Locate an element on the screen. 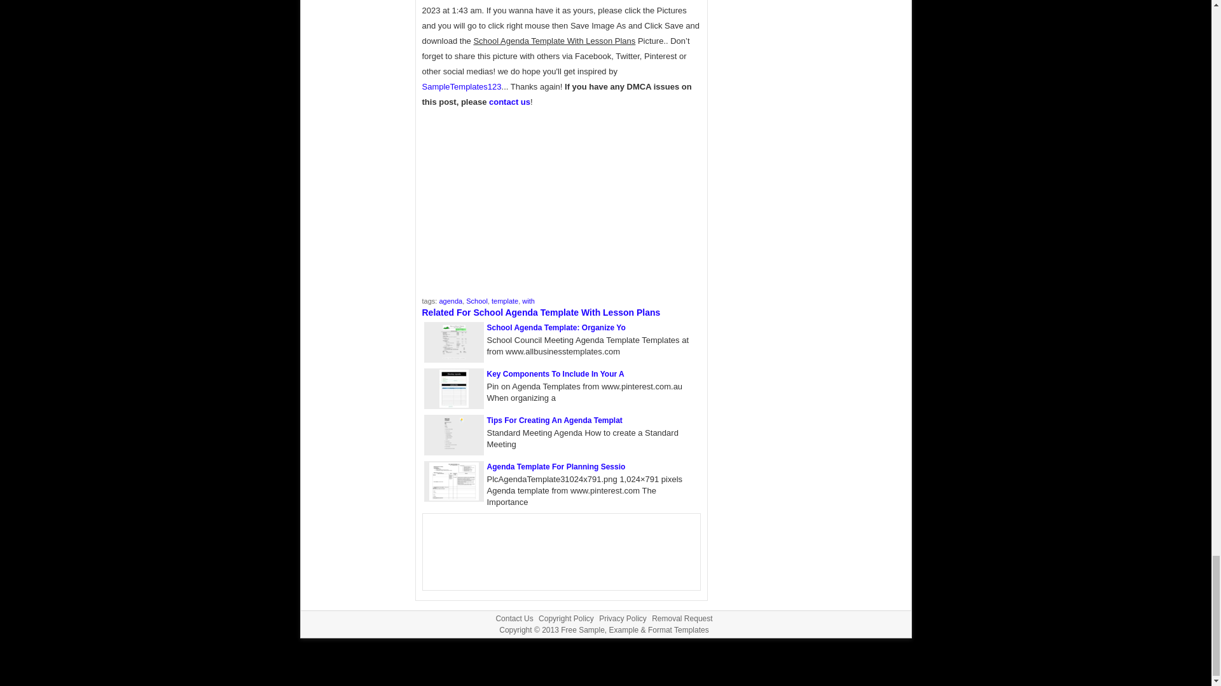 The height and width of the screenshot is (686, 1221). agenda is located at coordinates (450, 300).